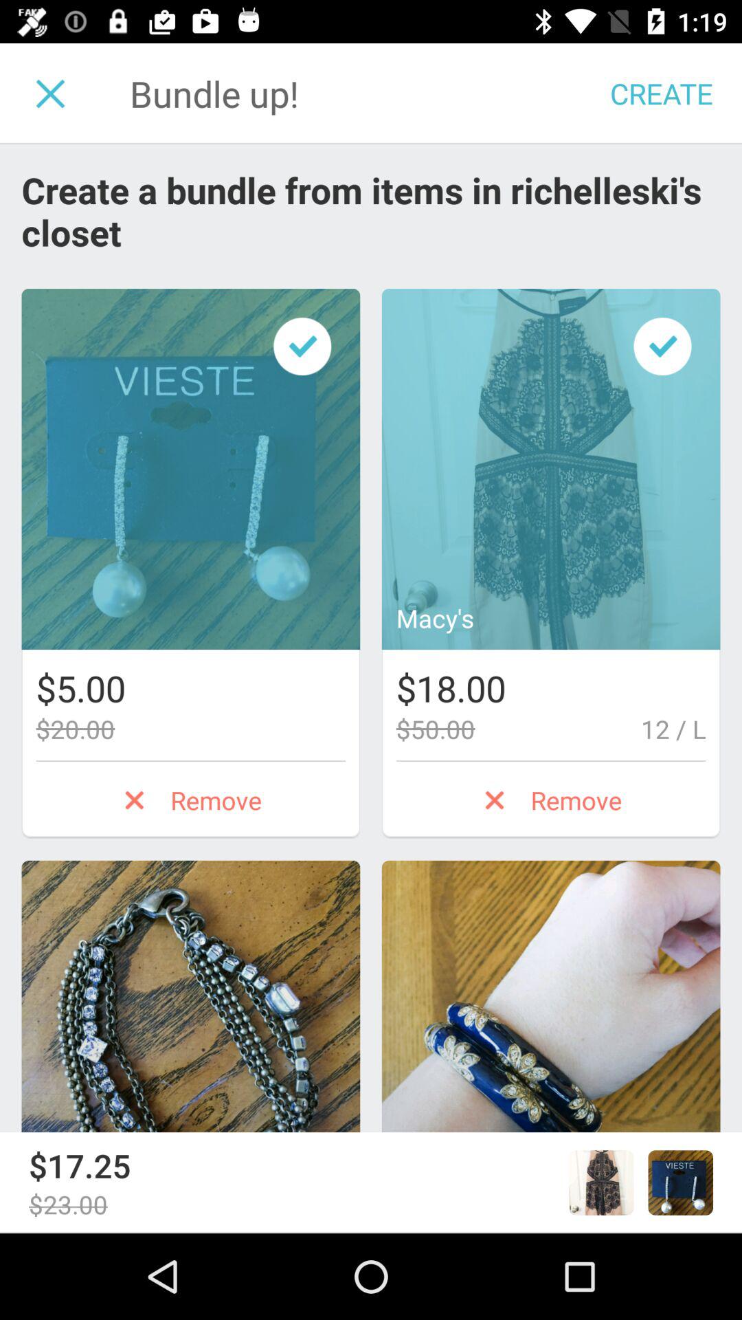 The height and width of the screenshot is (1320, 742). What do you see at coordinates (191, 469) in the screenshot?
I see `select the first image of the page` at bounding box center [191, 469].